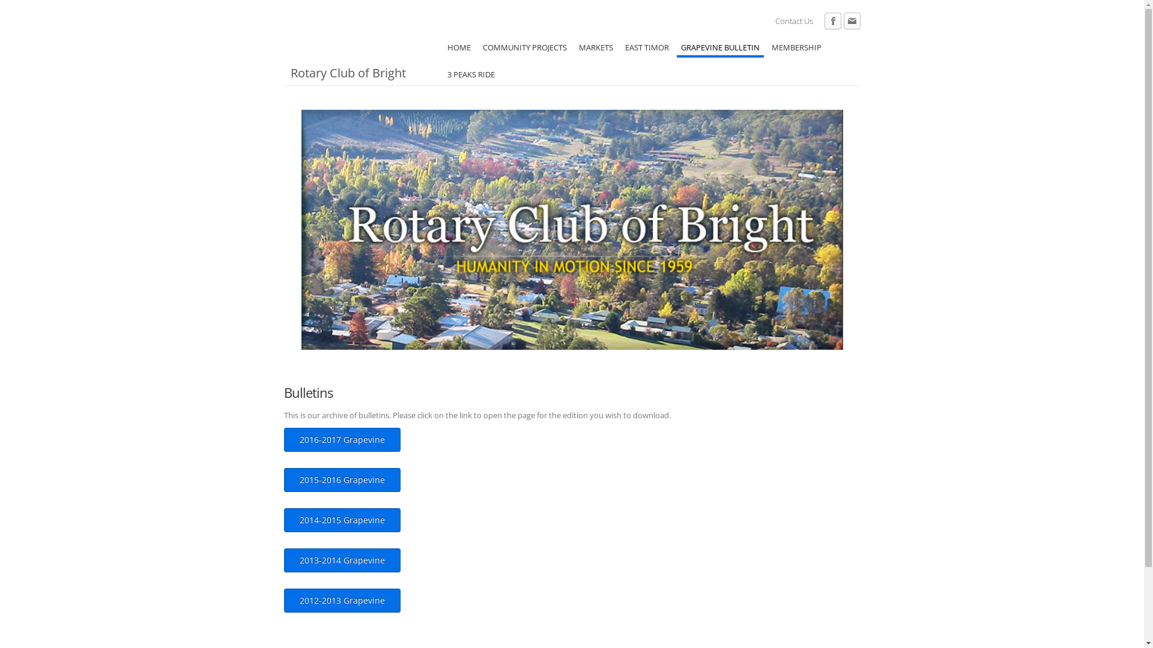 This screenshot has width=1153, height=648. I want to click on COMMUNITY PROJECTS, so click(524, 44).